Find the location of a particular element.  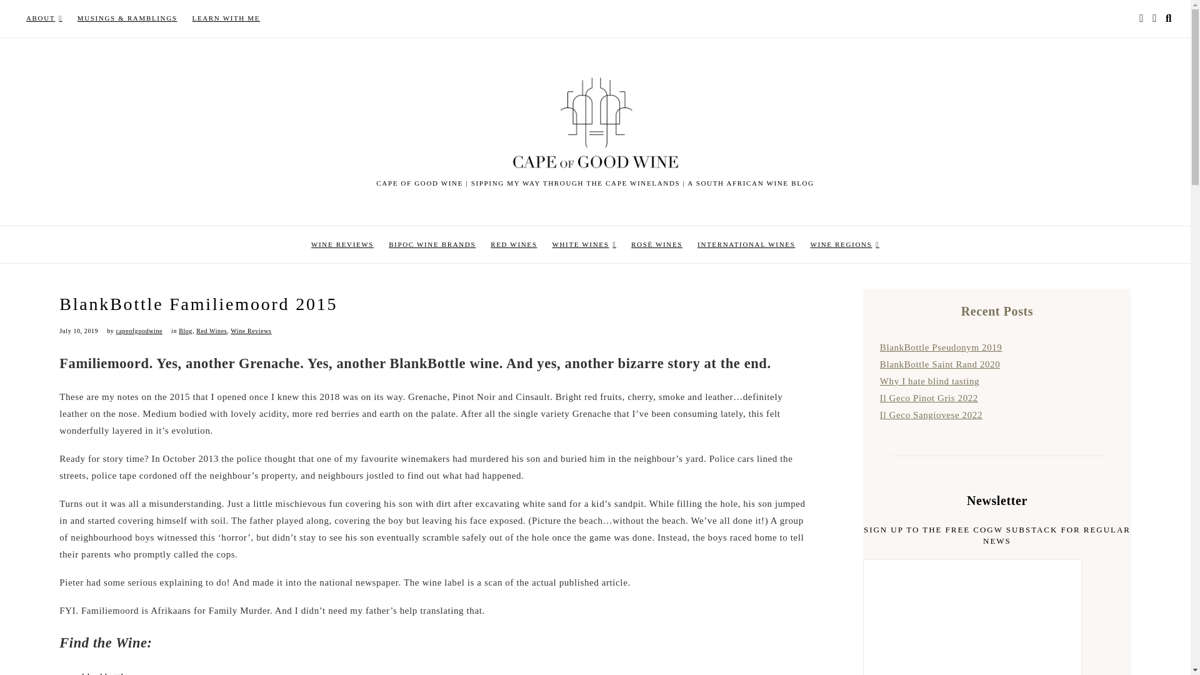

ABOUT is located at coordinates (44, 19).